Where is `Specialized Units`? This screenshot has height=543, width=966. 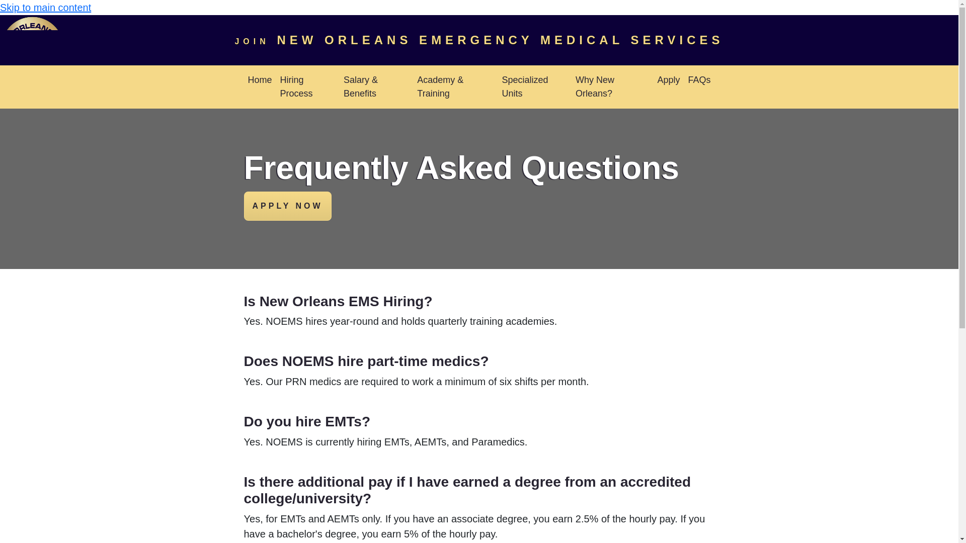 Specialized Units is located at coordinates (535, 87).